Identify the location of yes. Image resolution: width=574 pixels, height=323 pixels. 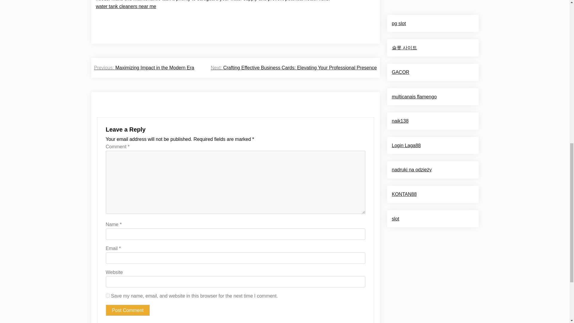
(108, 295).